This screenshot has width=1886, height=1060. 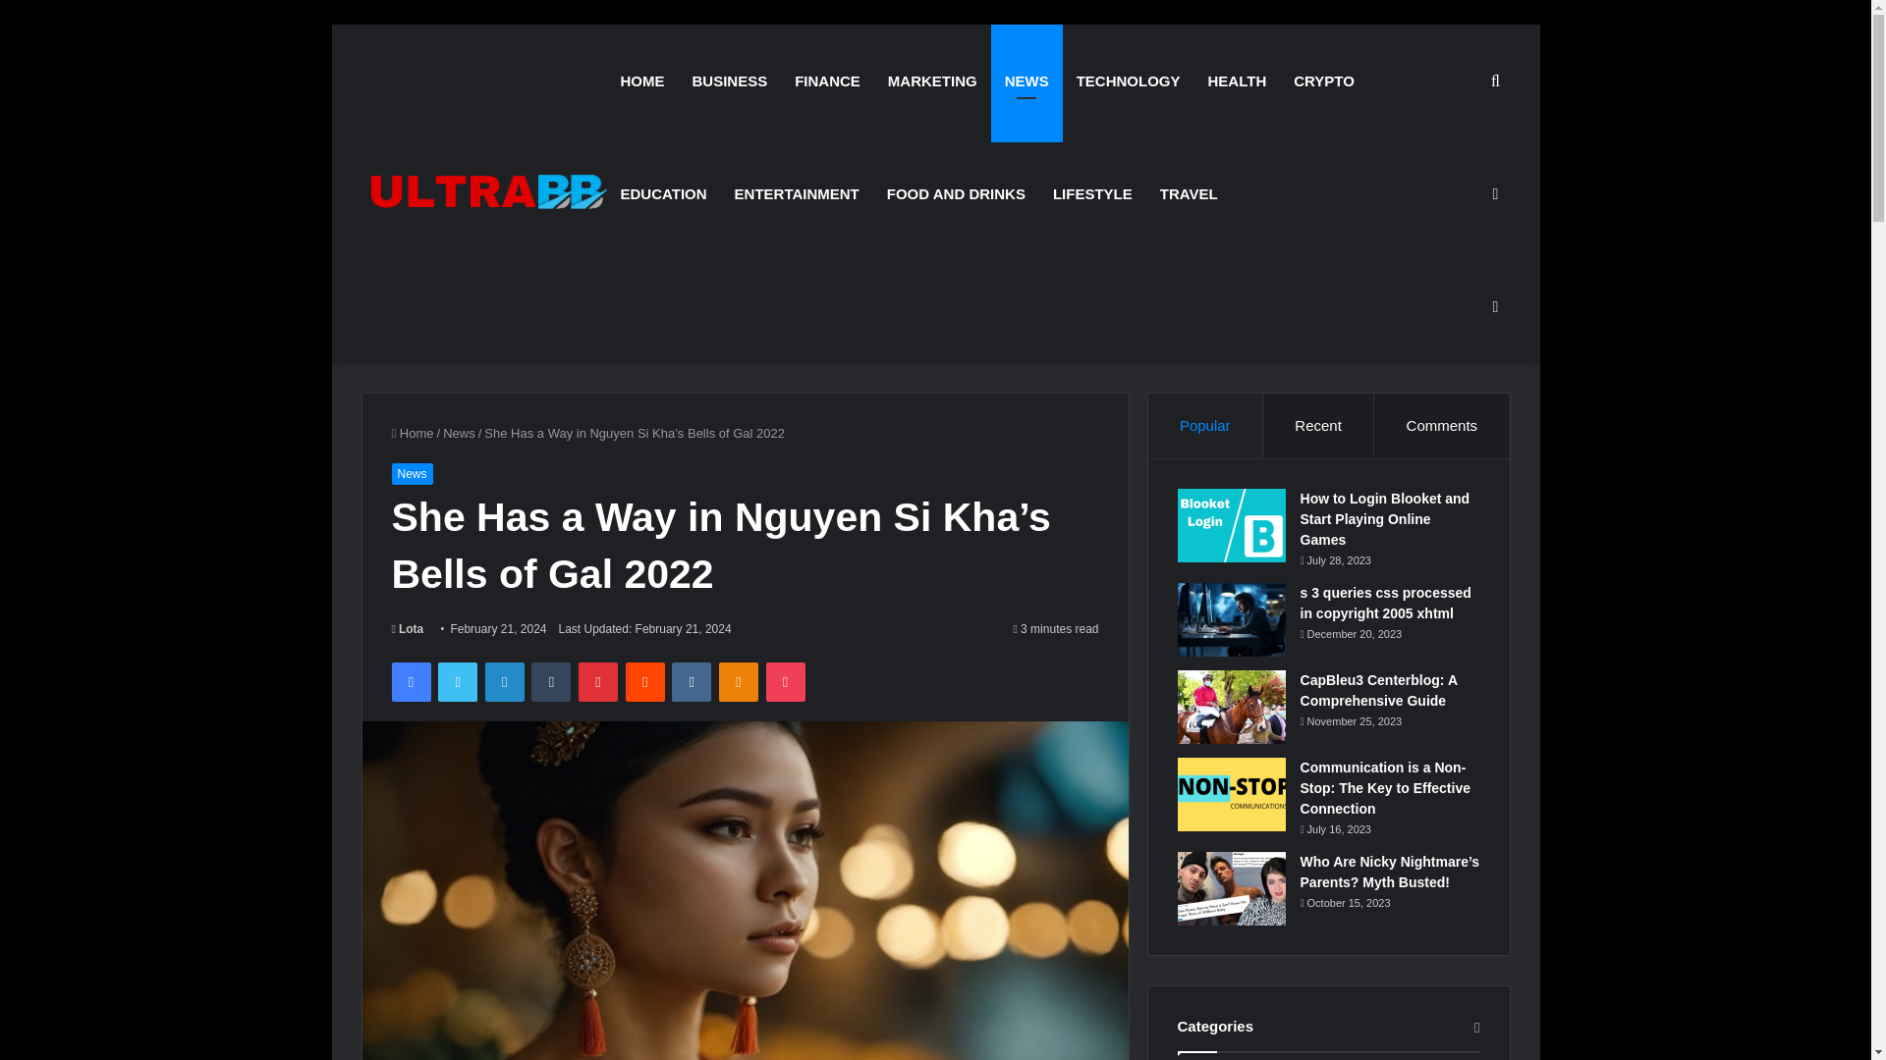 I want to click on Odnoklassniki, so click(x=738, y=681).